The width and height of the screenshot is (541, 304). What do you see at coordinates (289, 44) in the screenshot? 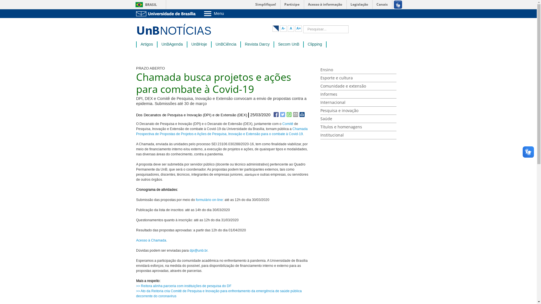
I see `Secom UnB` at bounding box center [289, 44].